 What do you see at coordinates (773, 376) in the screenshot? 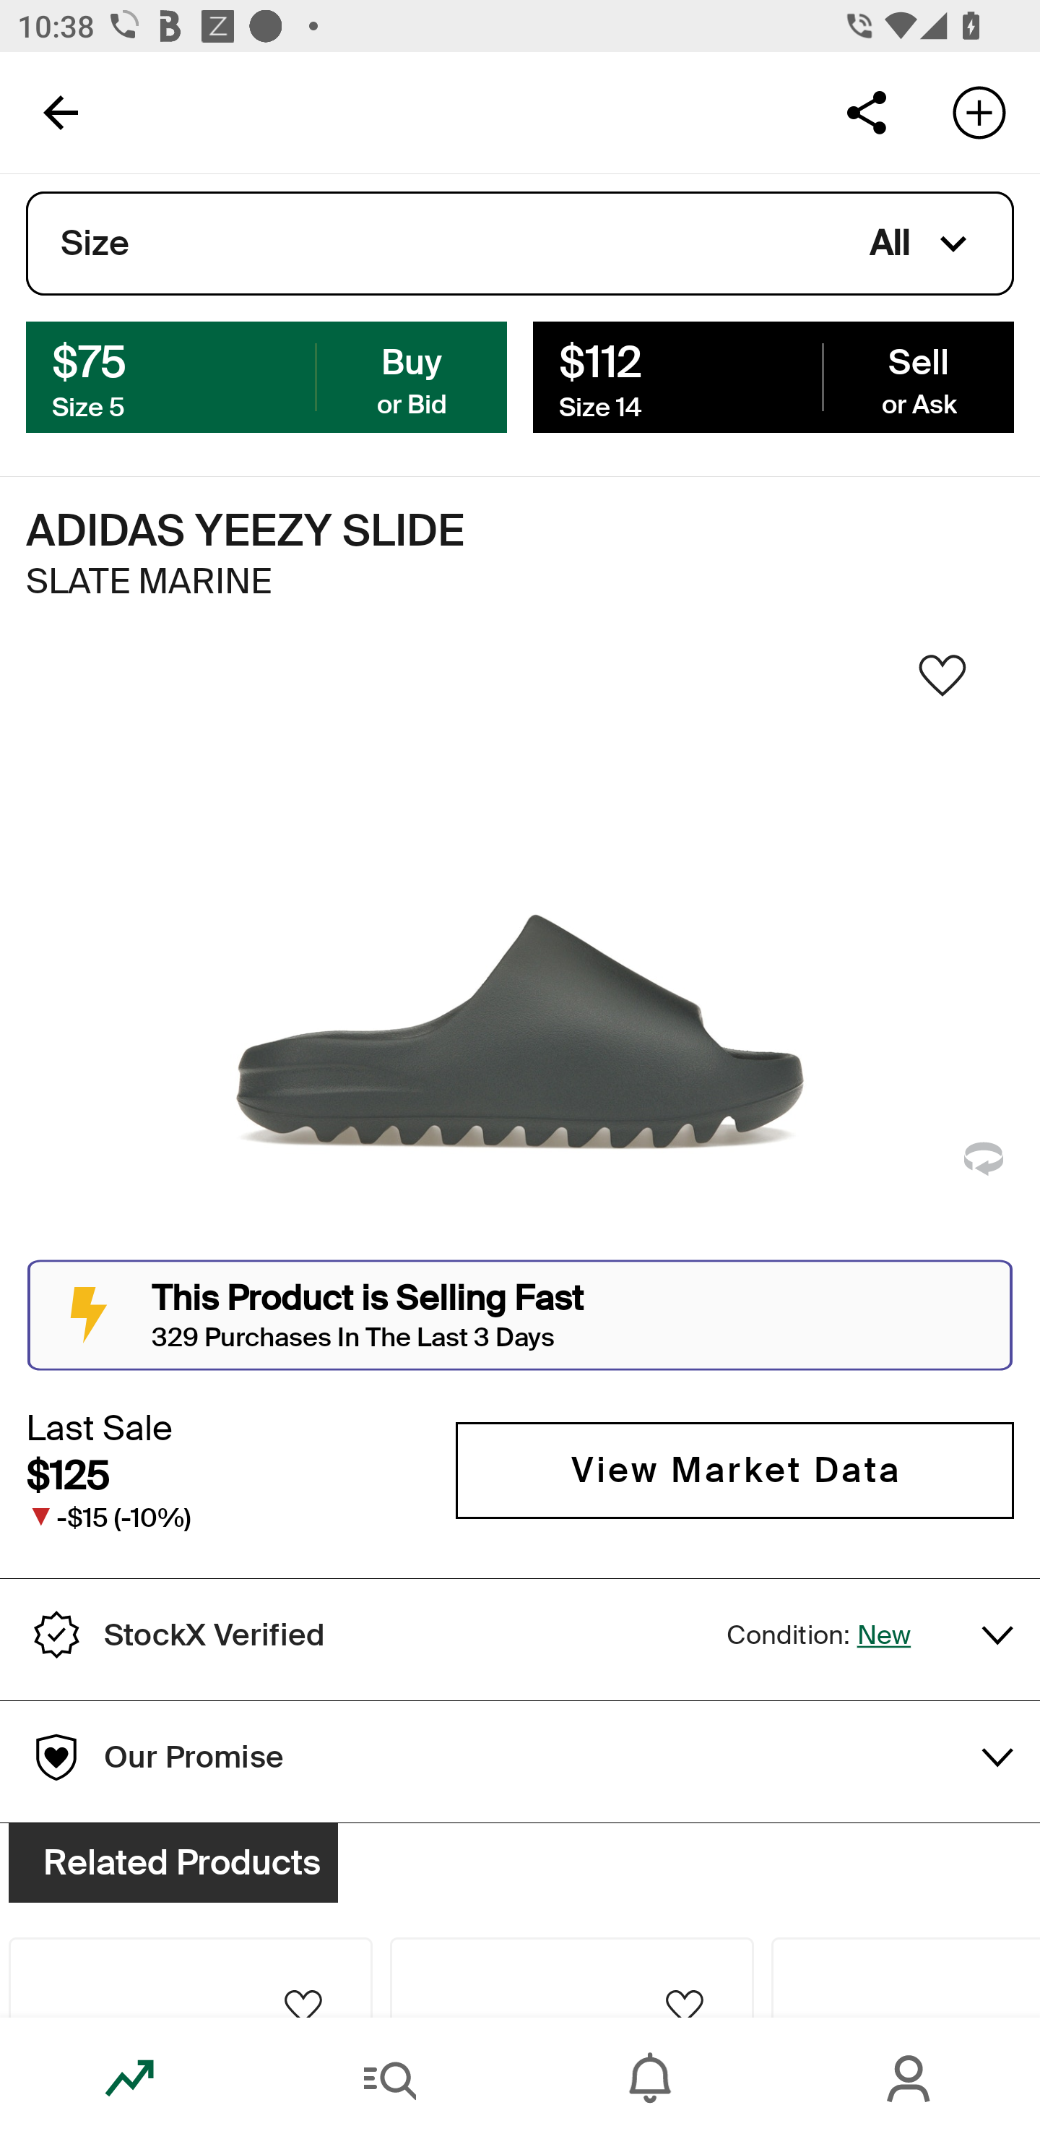
I see `$122 Sell Size 15 or Ask` at bounding box center [773, 376].